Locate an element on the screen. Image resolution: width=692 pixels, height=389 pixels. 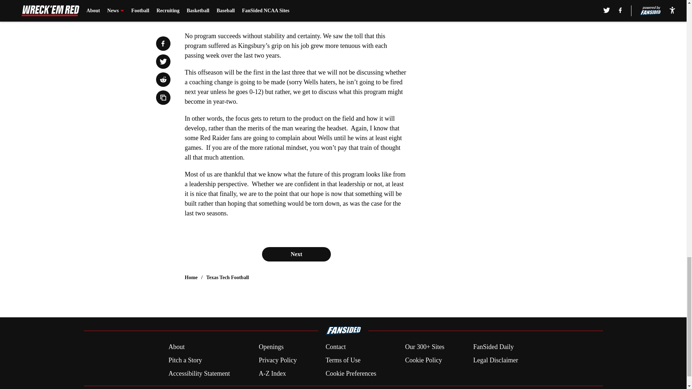
Texas Tech Football is located at coordinates (228, 277).